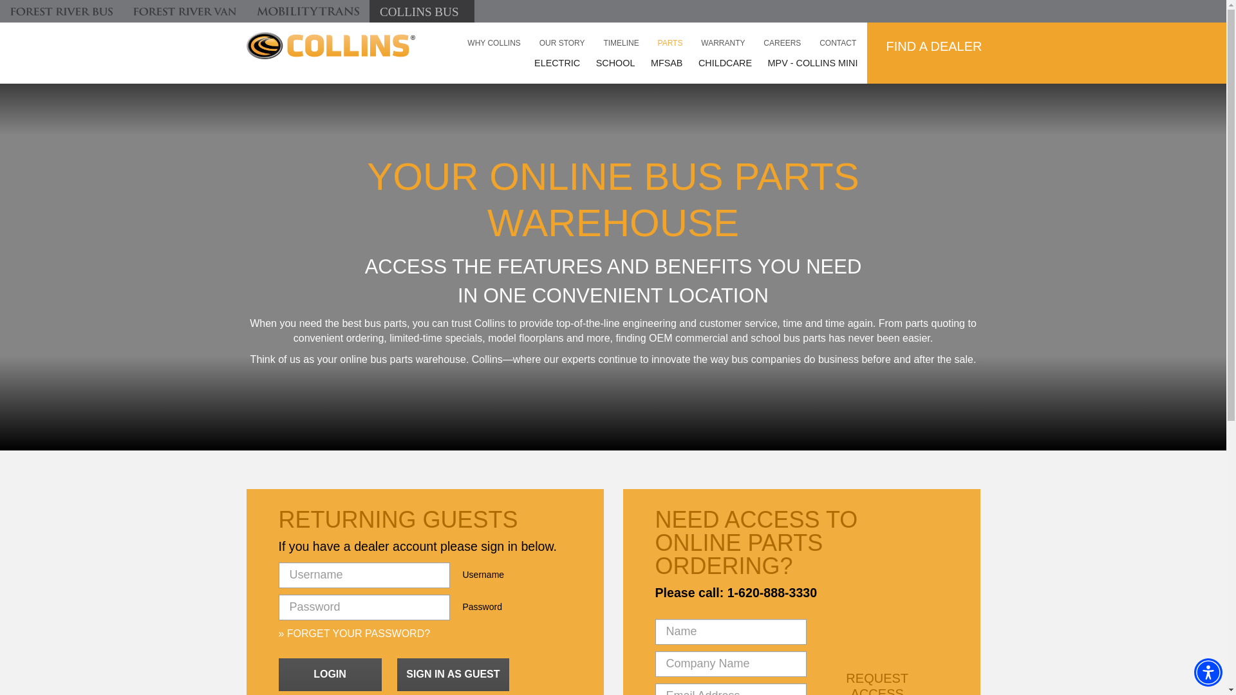 This screenshot has height=695, width=1236. Describe the element at coordinates (615, 63) in the screenshot. I see `SCHOOL` at that location.